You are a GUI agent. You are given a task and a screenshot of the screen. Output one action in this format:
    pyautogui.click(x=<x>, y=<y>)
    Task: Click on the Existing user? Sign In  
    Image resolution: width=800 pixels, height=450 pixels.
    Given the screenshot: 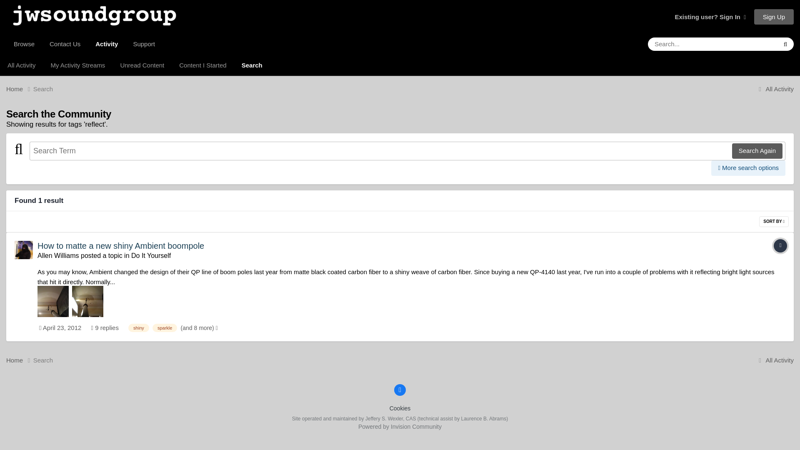 What is the action you would take?
    pyautogui.click(x=710, y=17)
    